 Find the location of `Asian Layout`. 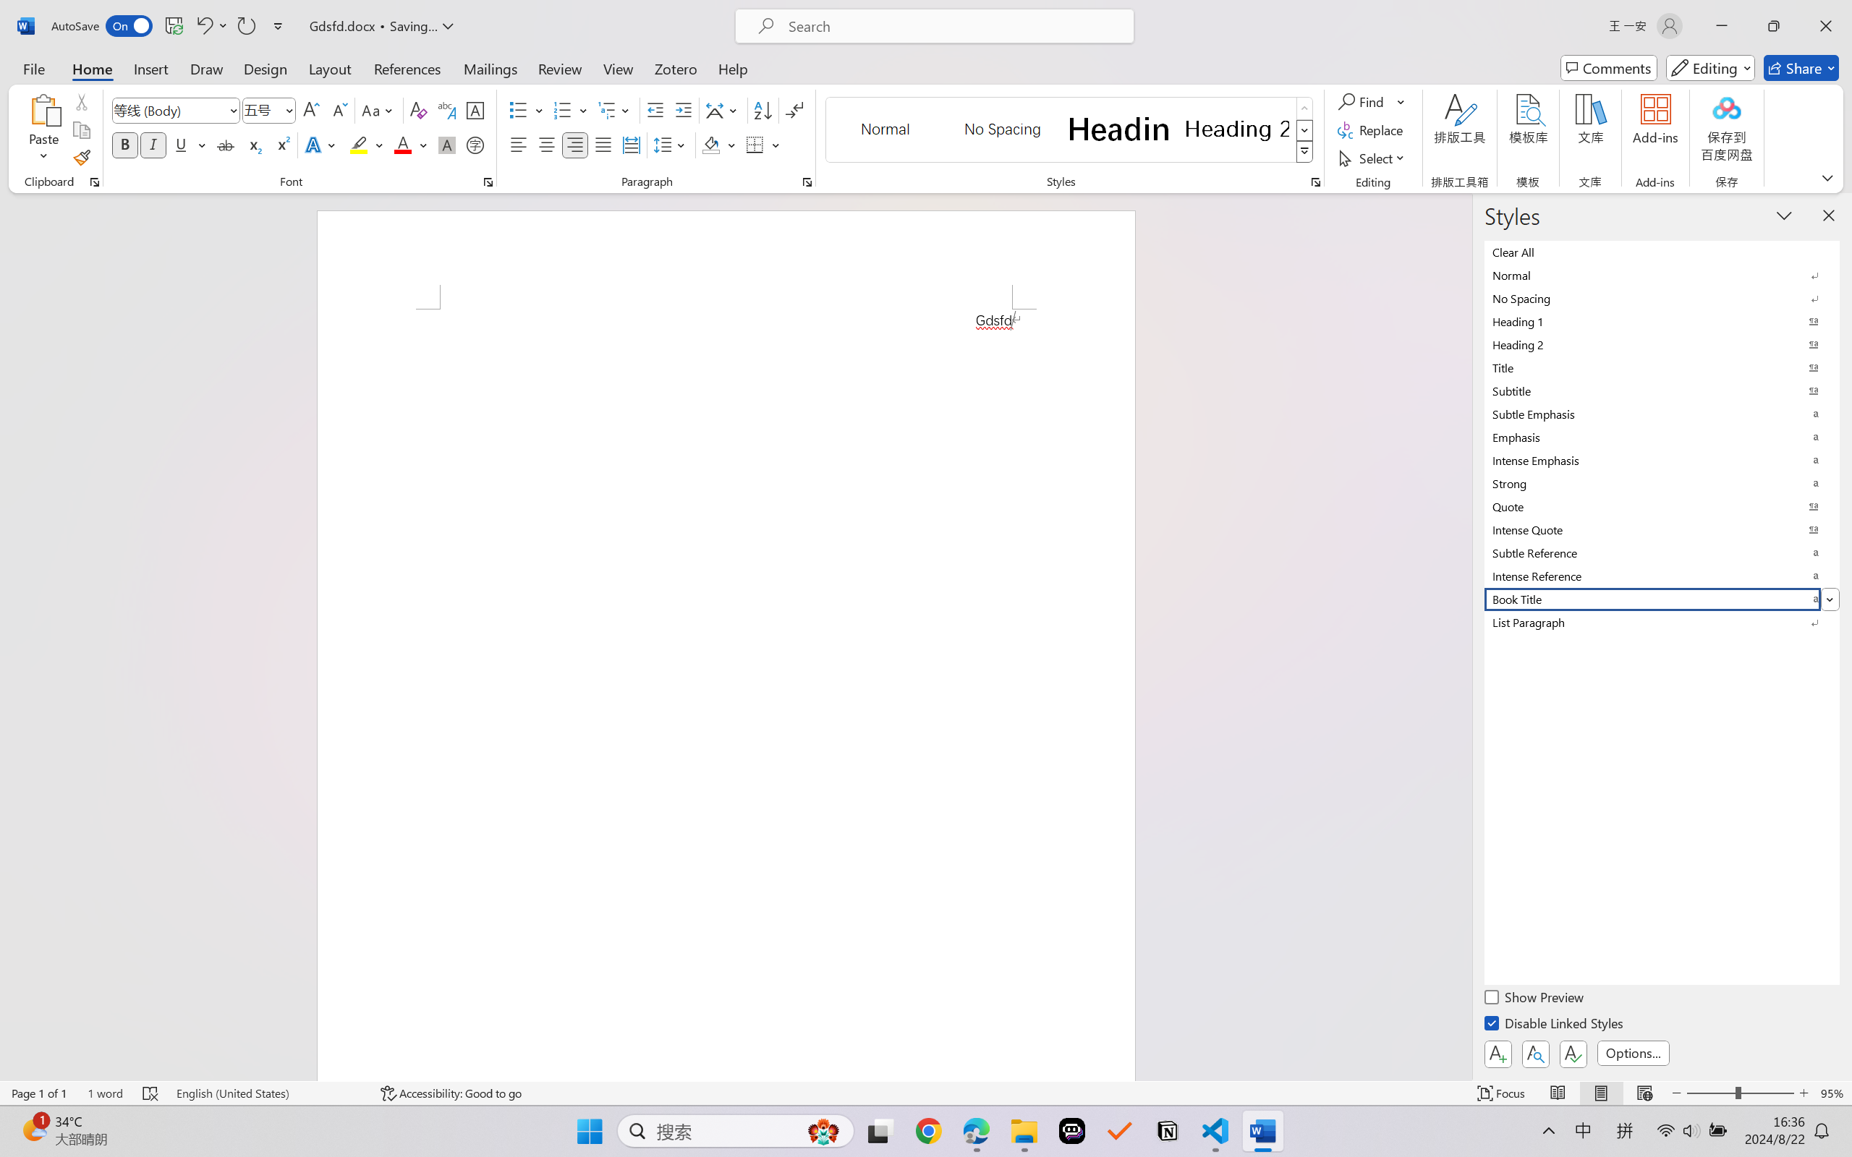

Asian Layout is located at coordinates (723, 110).